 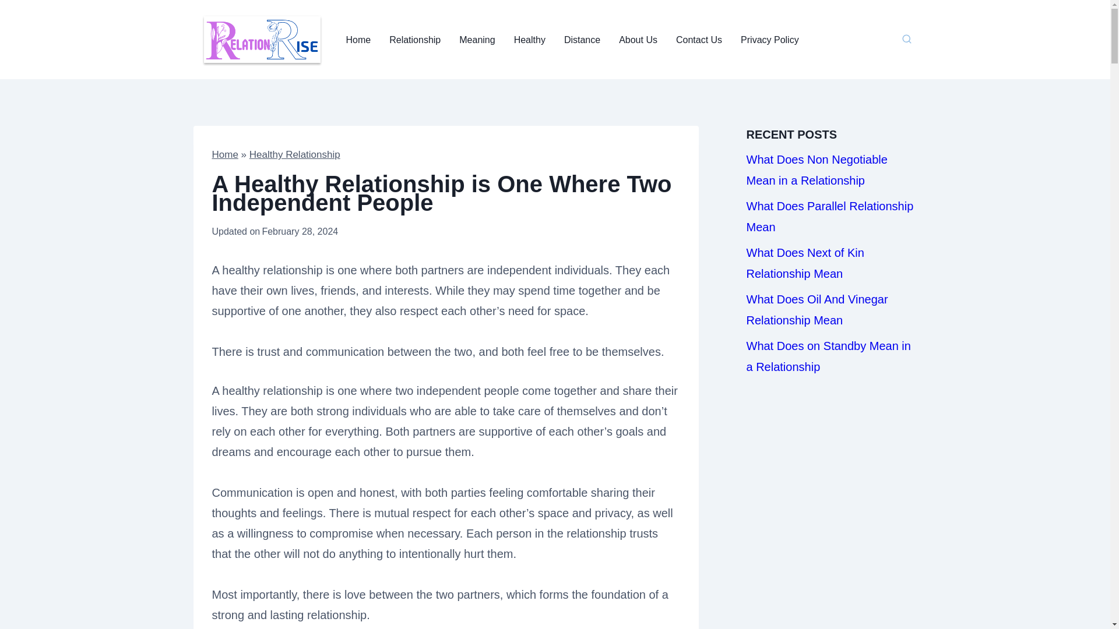 I want to click on Home, so click(x=358, y=40).